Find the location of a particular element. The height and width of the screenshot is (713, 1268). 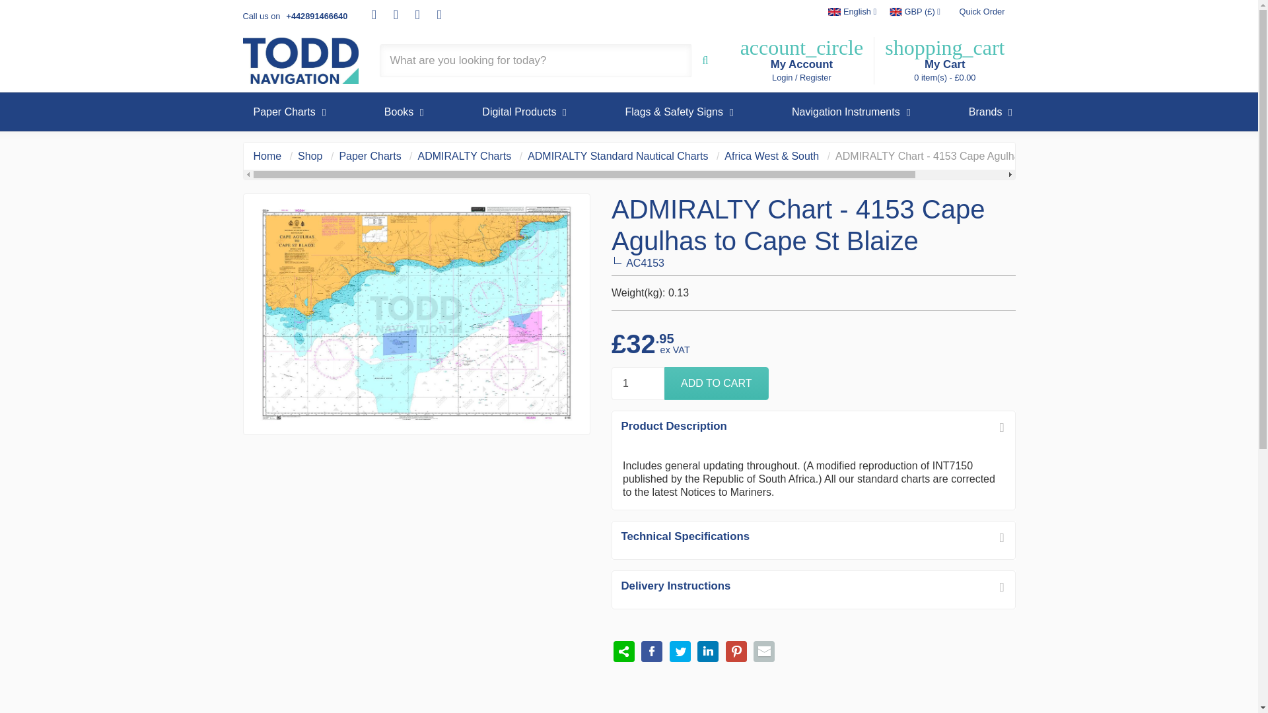

1 is located at coordinates (638, 383).